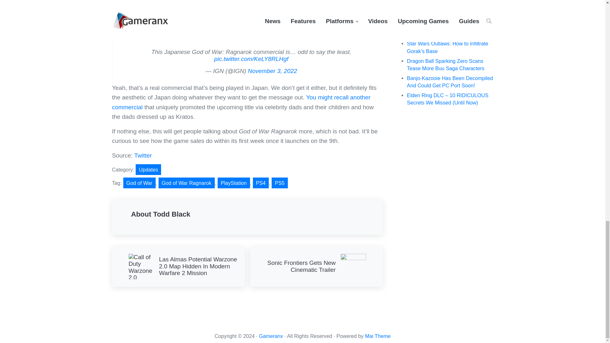  I want to click on Updates, so click(316, 266).